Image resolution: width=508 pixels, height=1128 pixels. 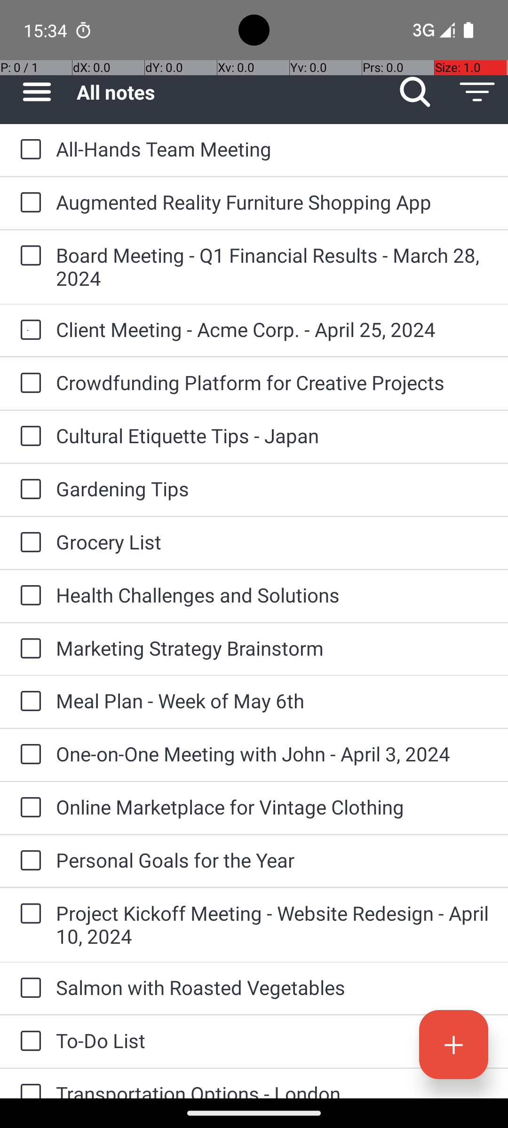 What do you see at coordinates (28, 384) in the screenshot?
I see `to-do: Crowdfunding Platform for Creative Projects` at bounding box center [28, 384].